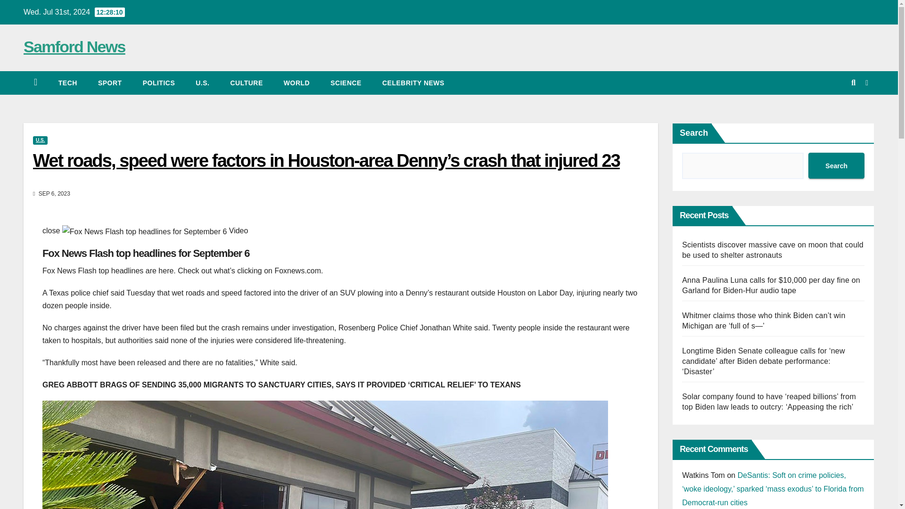 The height and width of the screenshot is (509, 905). Describe the element at coordinates (836, 166) in the screenshot. I see `Search` at that location.